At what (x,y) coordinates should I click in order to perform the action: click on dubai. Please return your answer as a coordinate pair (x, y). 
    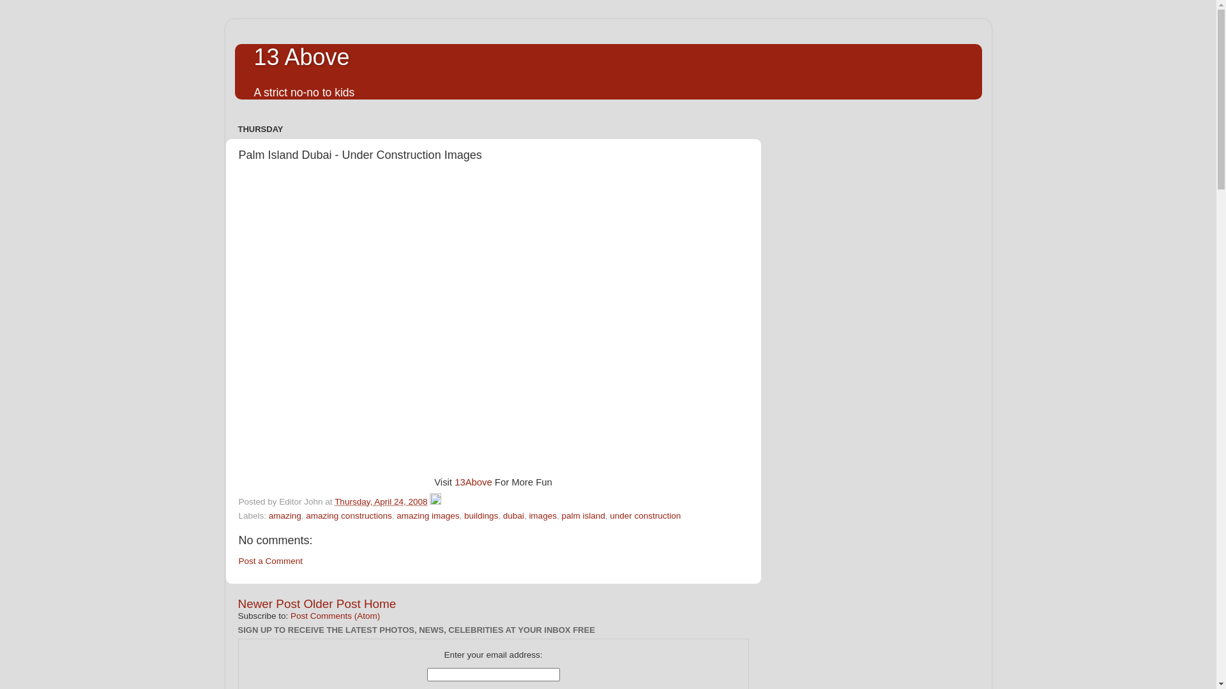
    Looking at the image, I should click on (513, 515).